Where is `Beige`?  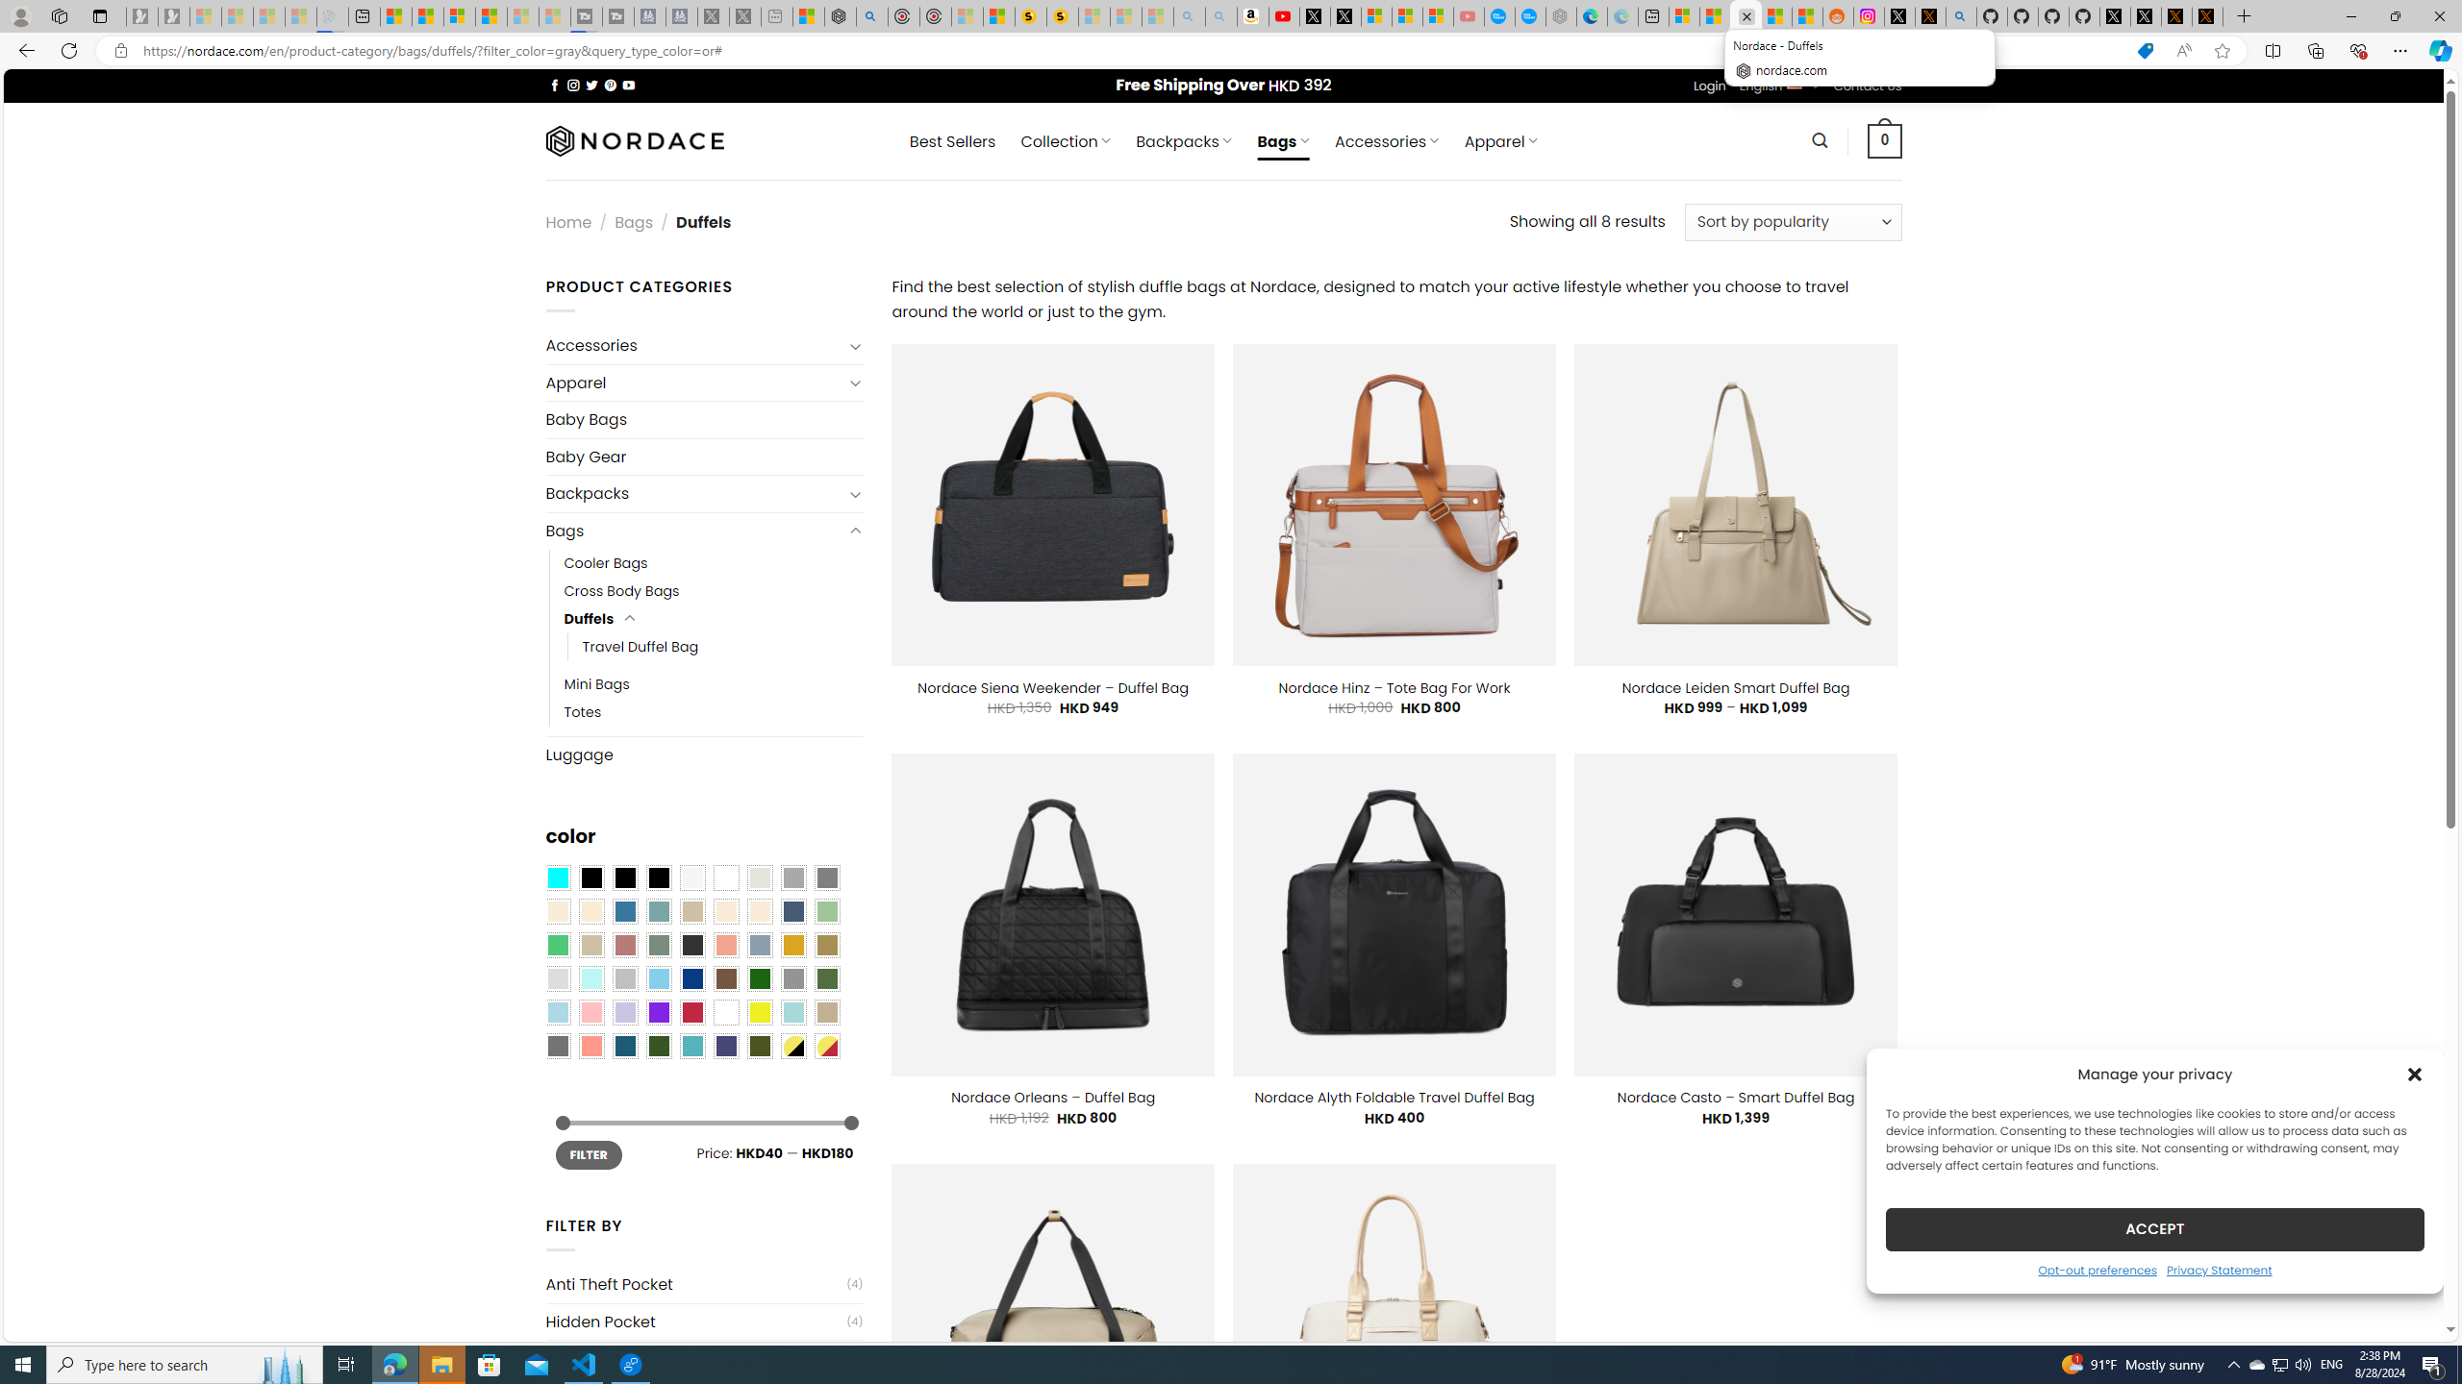
Beige is located at coordinates (557, 911).